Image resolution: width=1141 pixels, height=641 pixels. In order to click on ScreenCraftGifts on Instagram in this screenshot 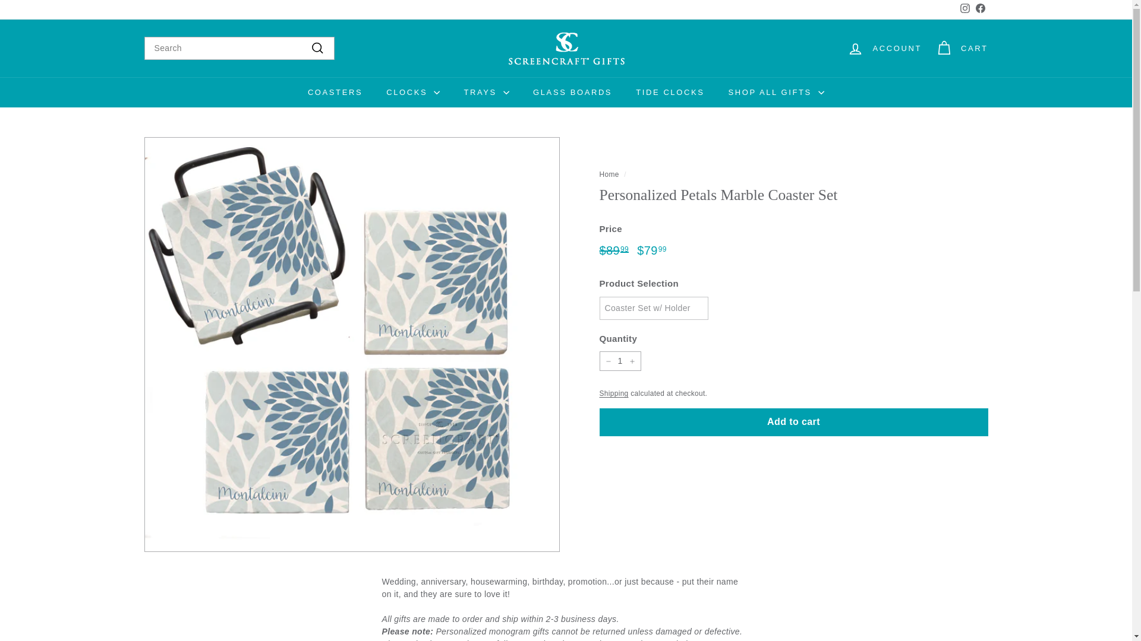, I will do `click(964, 10)`.